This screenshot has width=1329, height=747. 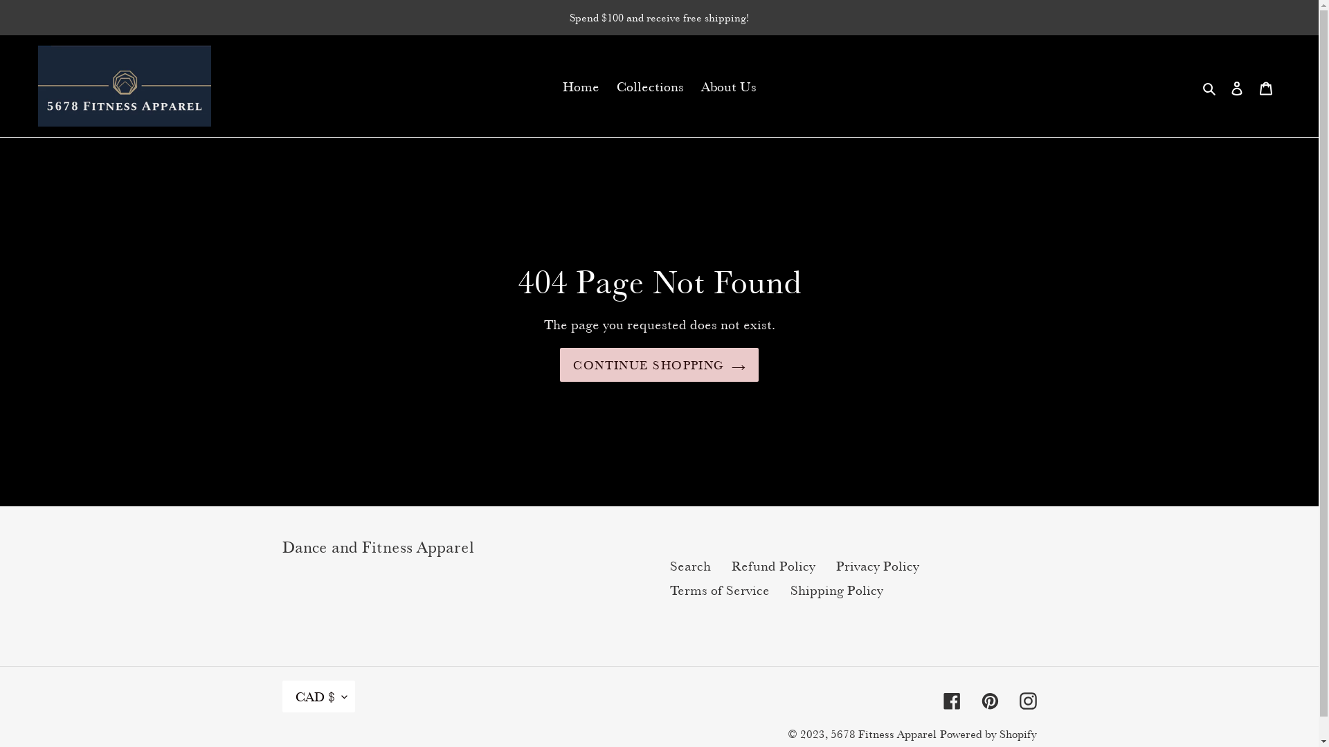 I want to click on Refund Policy, so click(x=772, y=566).